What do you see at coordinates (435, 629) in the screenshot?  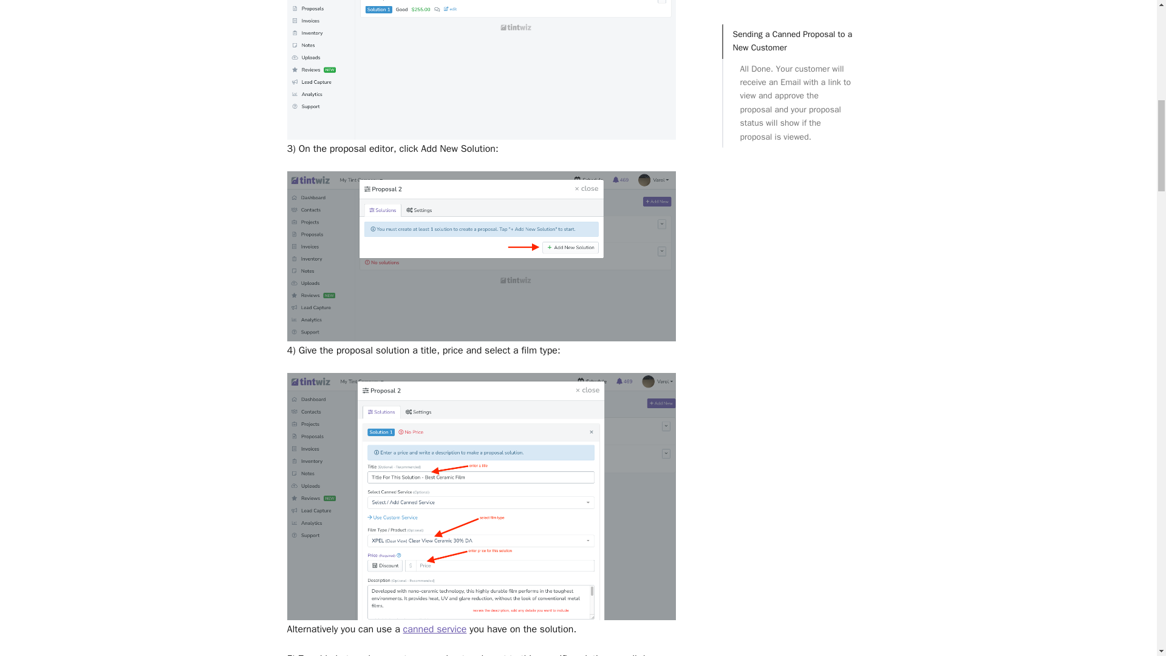 I see `canned service` at bounding box center [435, 629].